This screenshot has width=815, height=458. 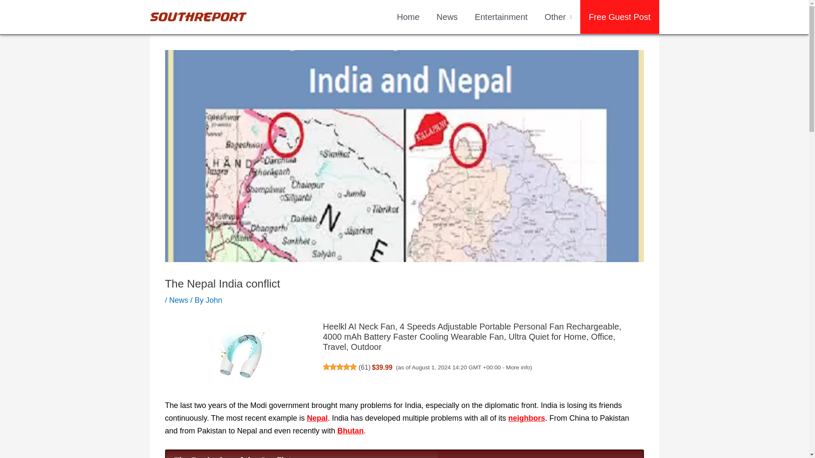 What do you see at coordinates (214, 300) in the screenshot?
I see `John` at bounding box center [214, 300].